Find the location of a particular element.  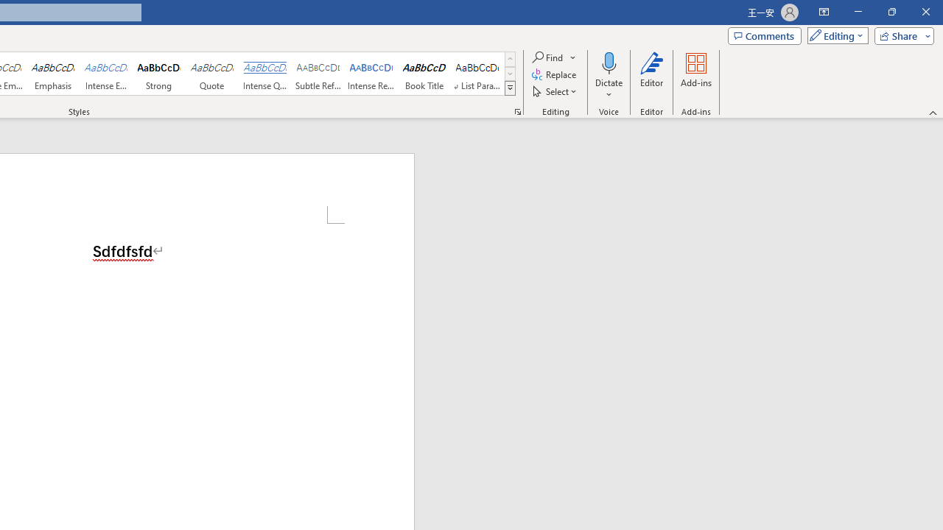

Strong is located at coordinates (159, 74).